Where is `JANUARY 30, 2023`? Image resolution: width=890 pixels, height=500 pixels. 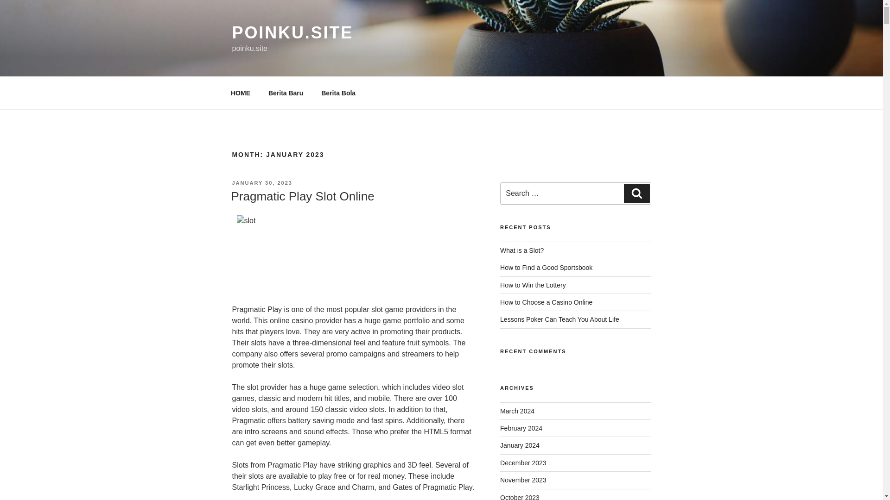
JANUARY 30, 2023 is located at coordinates (261, 182).